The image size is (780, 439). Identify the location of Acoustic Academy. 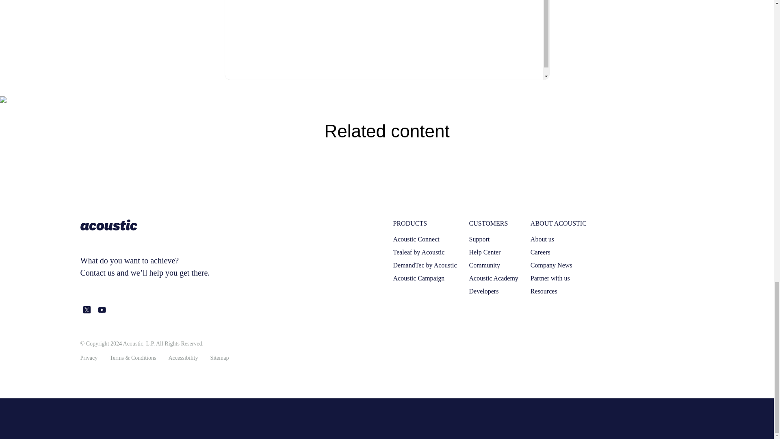
(494, 278).